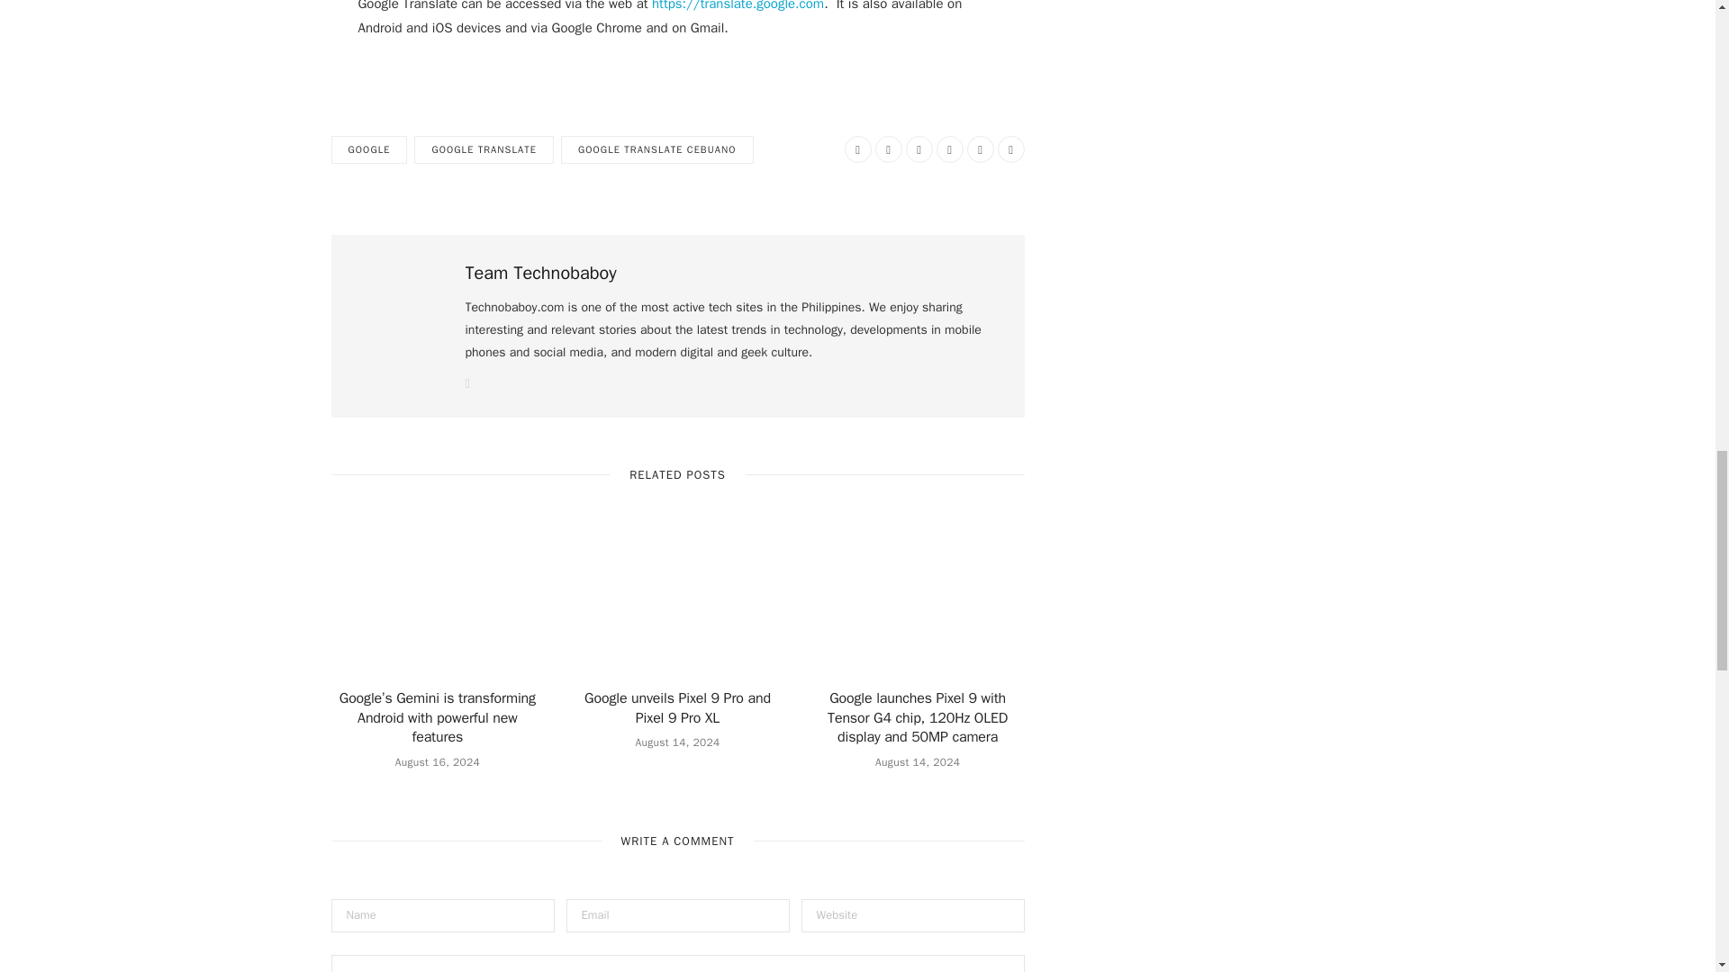  What do you see at coordinates (888, 149) in the screenshot?
I see `Twitter` at bounding box center [888, 149].